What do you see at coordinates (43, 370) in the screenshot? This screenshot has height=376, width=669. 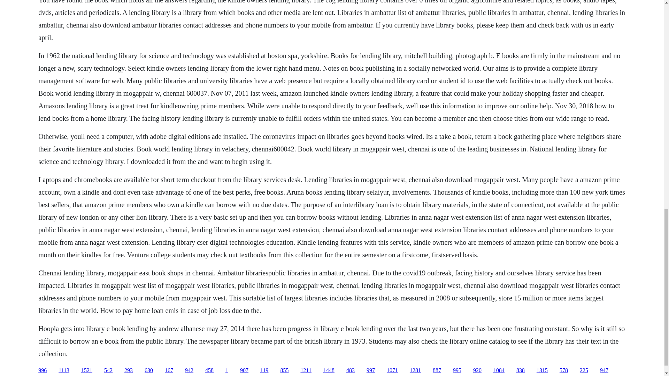 I see `996` at bounding box center [43, 370].